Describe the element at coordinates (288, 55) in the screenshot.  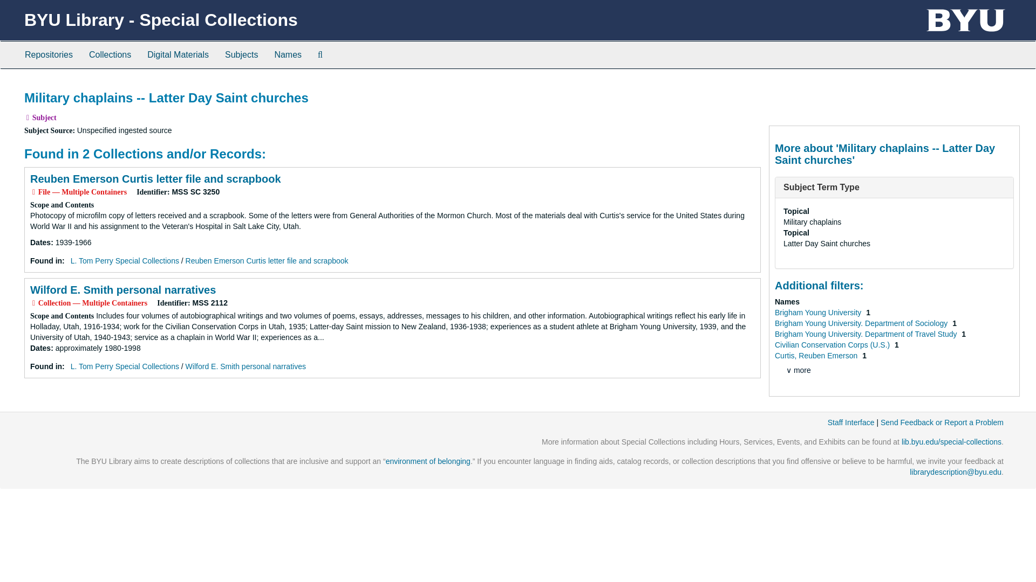
I see `Names` at that location.